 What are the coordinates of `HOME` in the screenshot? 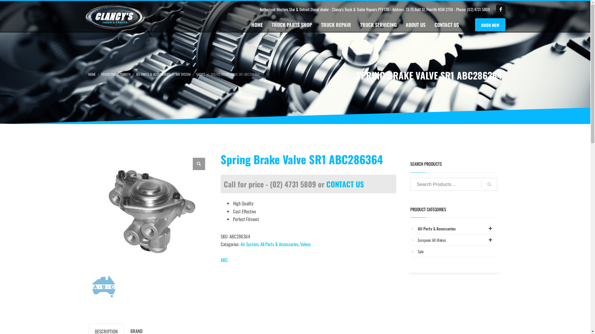 It's located at (257, 25).